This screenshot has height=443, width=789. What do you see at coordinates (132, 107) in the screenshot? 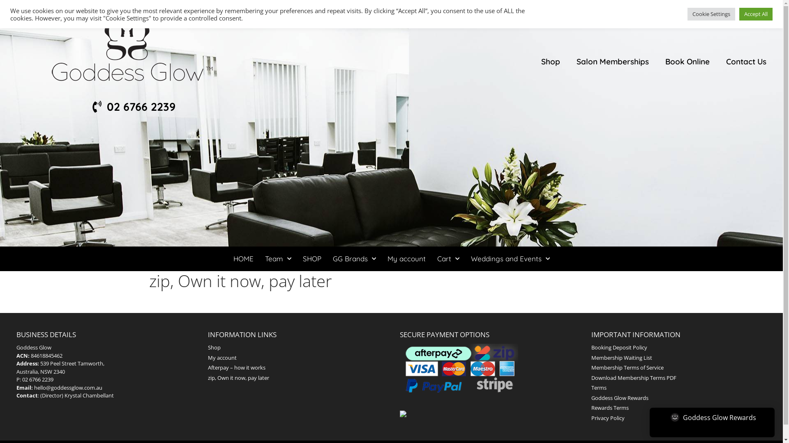
I see `02 6766 2239` at bounding box center [132, 107].